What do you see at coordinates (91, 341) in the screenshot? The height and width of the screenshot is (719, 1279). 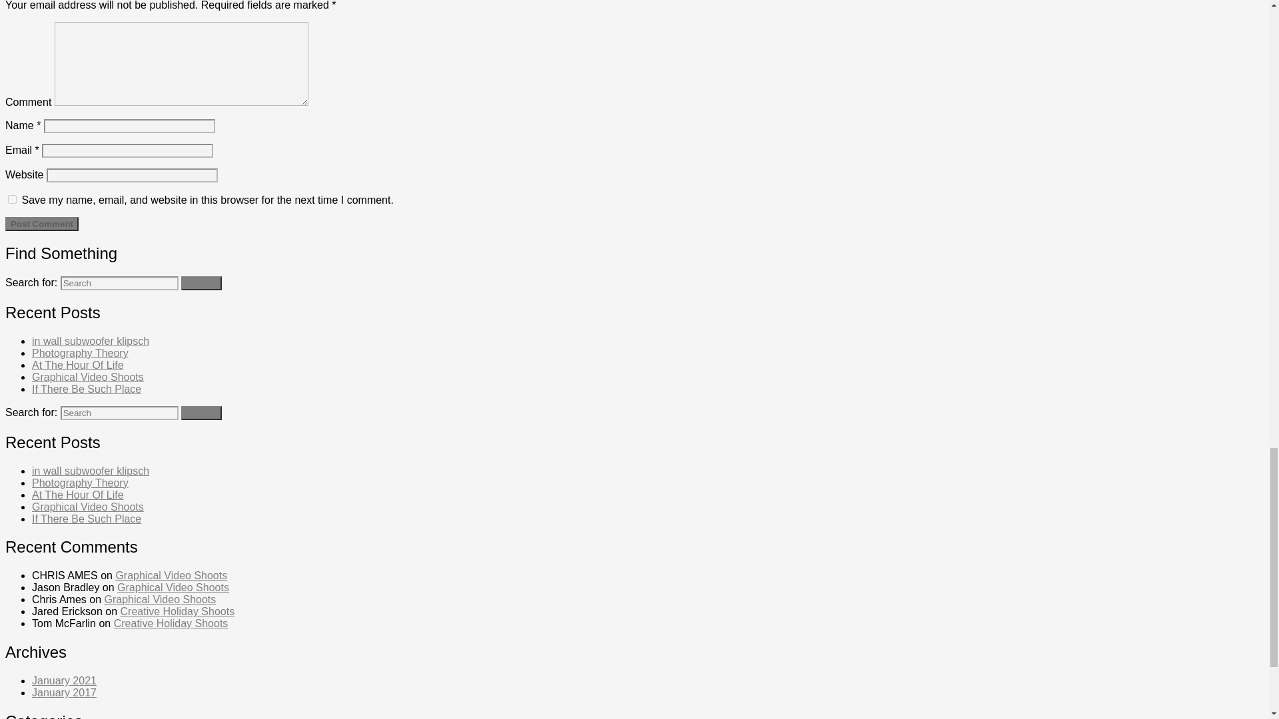 I see `in wall subwoofer klipsch` at bounding box center [91, 341].